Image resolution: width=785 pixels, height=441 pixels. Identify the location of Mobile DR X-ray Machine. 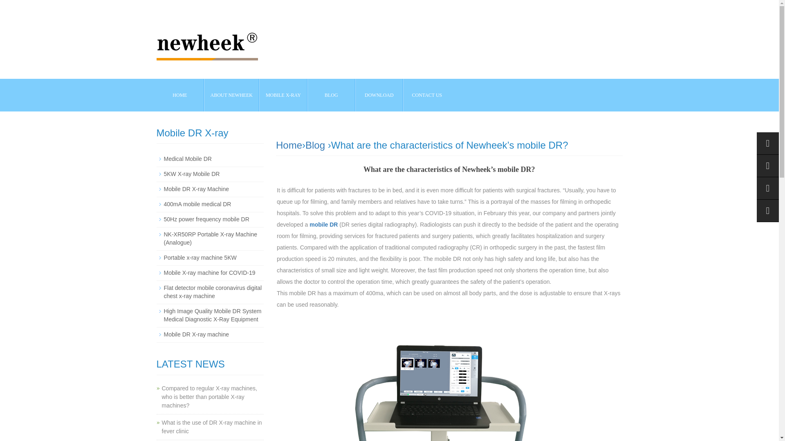
(196, 189).